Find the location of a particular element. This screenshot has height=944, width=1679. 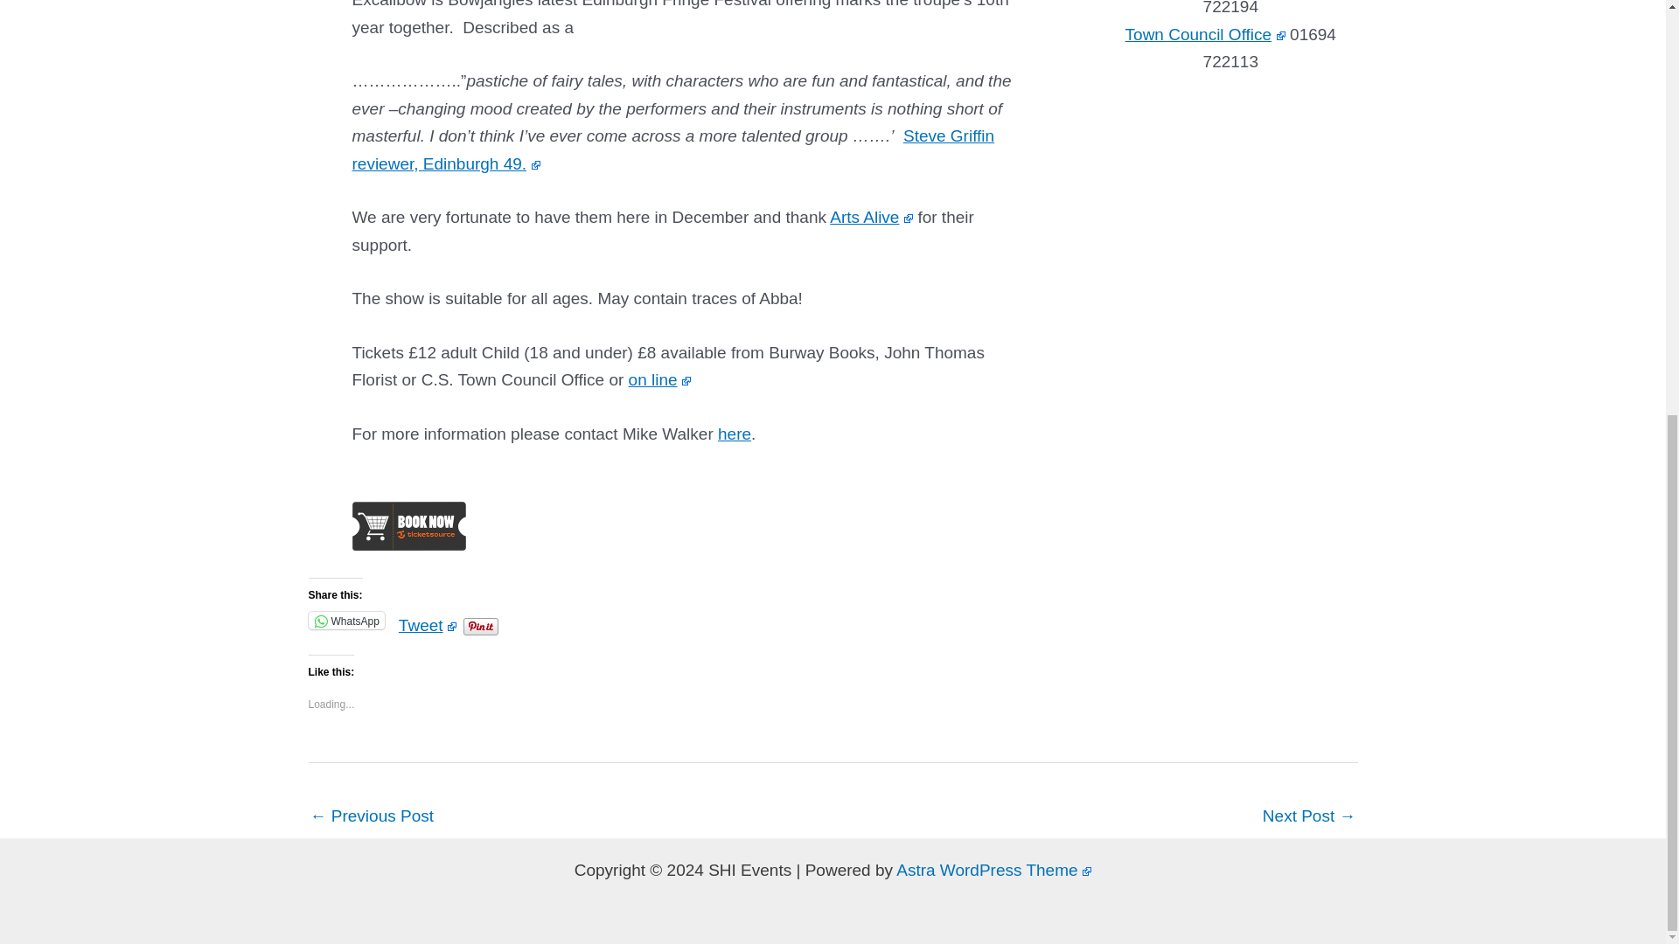

Click to share on WhatsApp is located at coordinates (345, 621).